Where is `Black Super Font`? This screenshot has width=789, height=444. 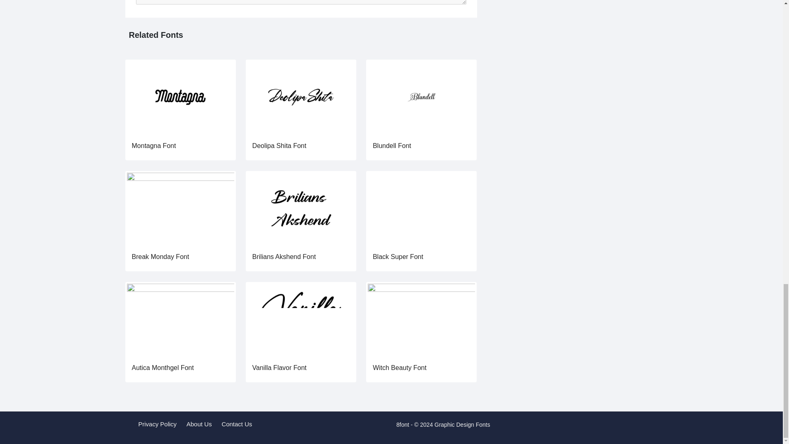 Black Super Font is located at coordinates (421, 208).